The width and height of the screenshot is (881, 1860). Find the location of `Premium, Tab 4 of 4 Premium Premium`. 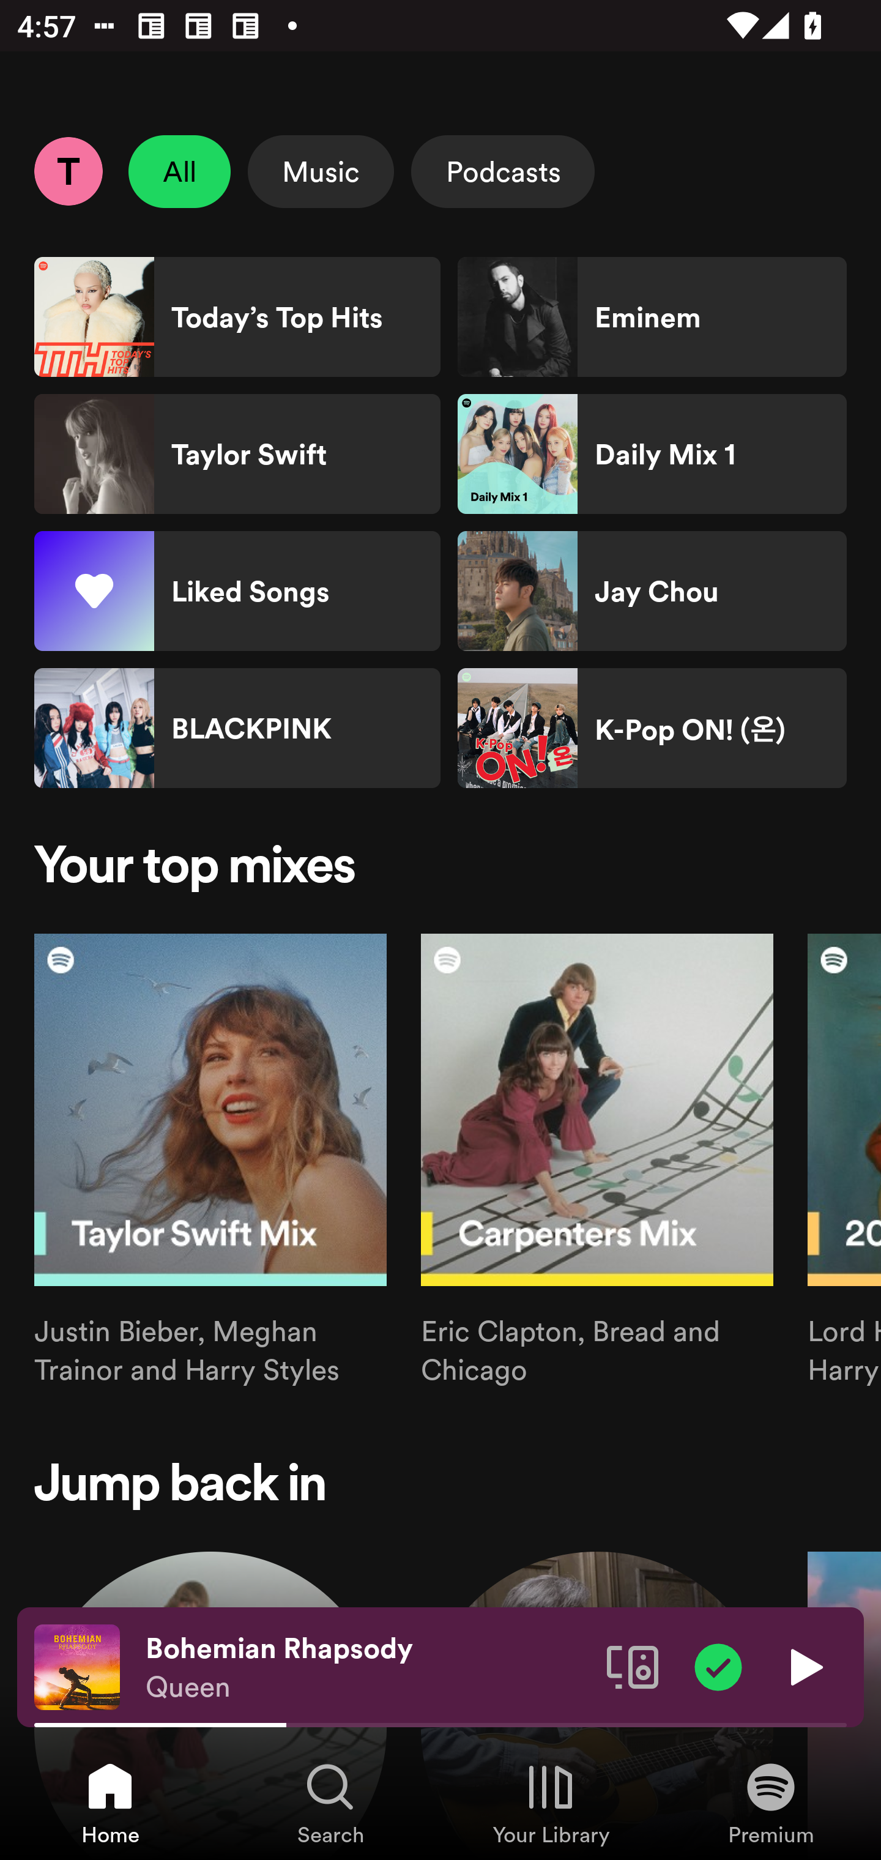

Premium, Tab 4 of 4 Premium Premium is located at coordinates (771, 1802).